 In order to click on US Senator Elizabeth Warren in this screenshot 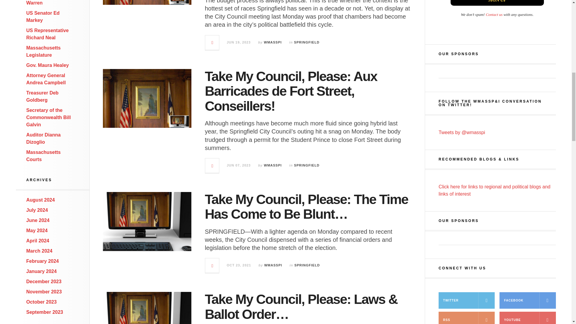, I will do `click(50, 3)`.